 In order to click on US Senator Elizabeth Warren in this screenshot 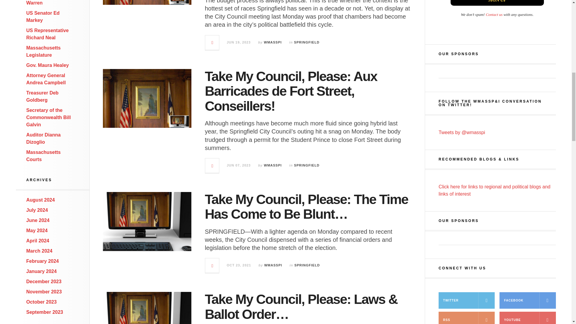, I will do `click(50, 3)`.